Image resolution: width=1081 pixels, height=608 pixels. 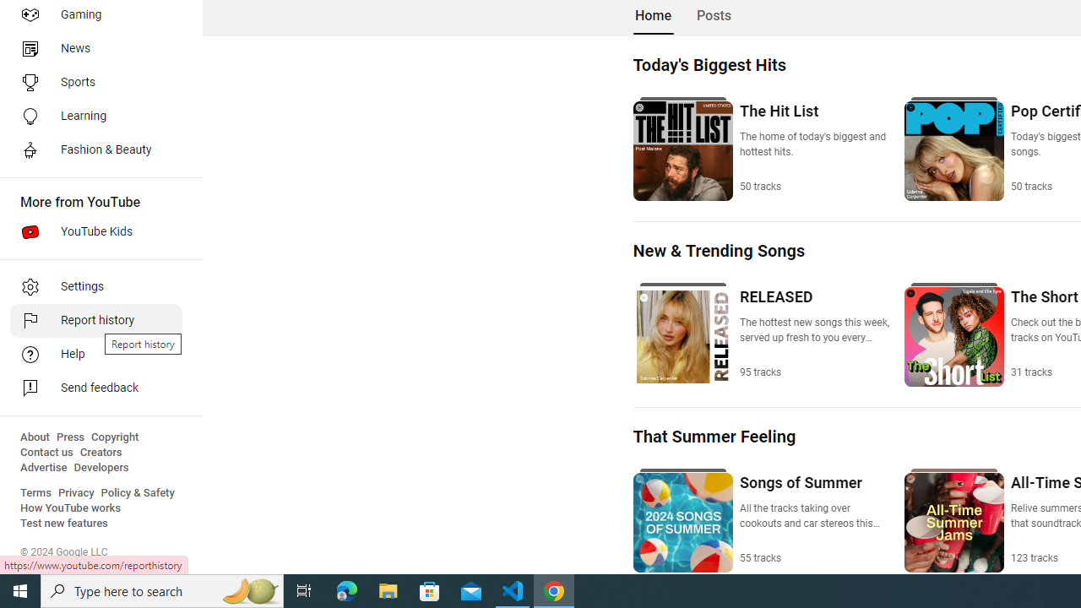 What do you see at coordinates (35, 437) in the screenshot?
I see `About` at bounding box center [35, 437].